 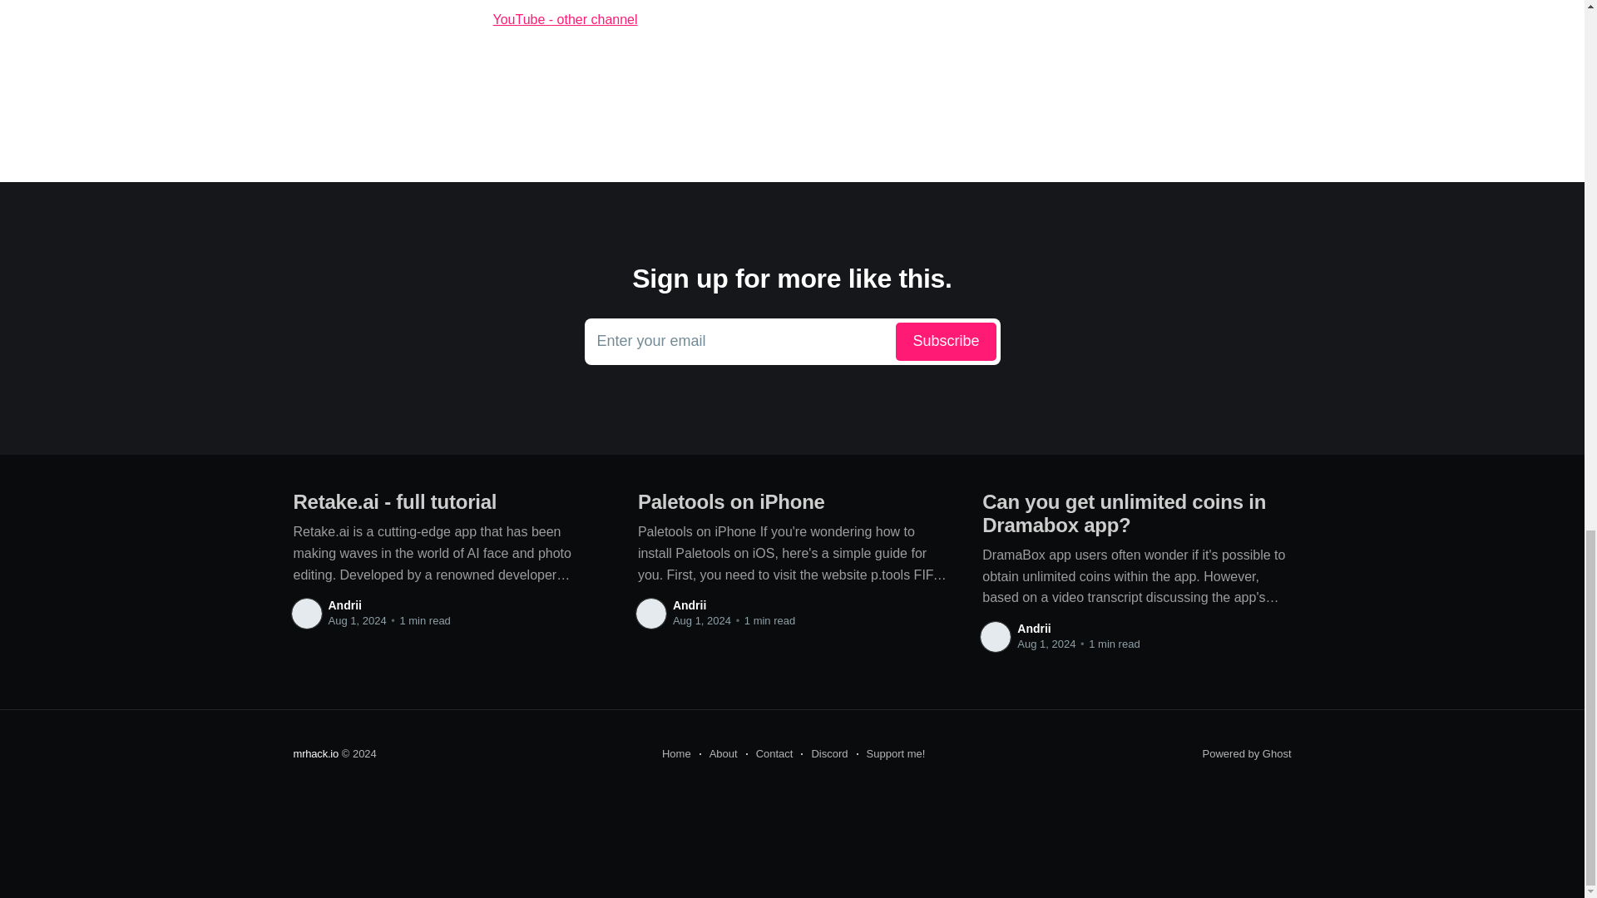 I want to click on Home, so click(x=891, y=754).